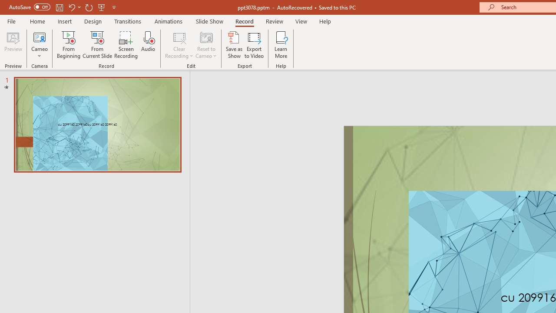 This screenshot has height=313, width=556. Describe the element at coordinates (37, 21) in the screenshot. I see `Home` at that location.